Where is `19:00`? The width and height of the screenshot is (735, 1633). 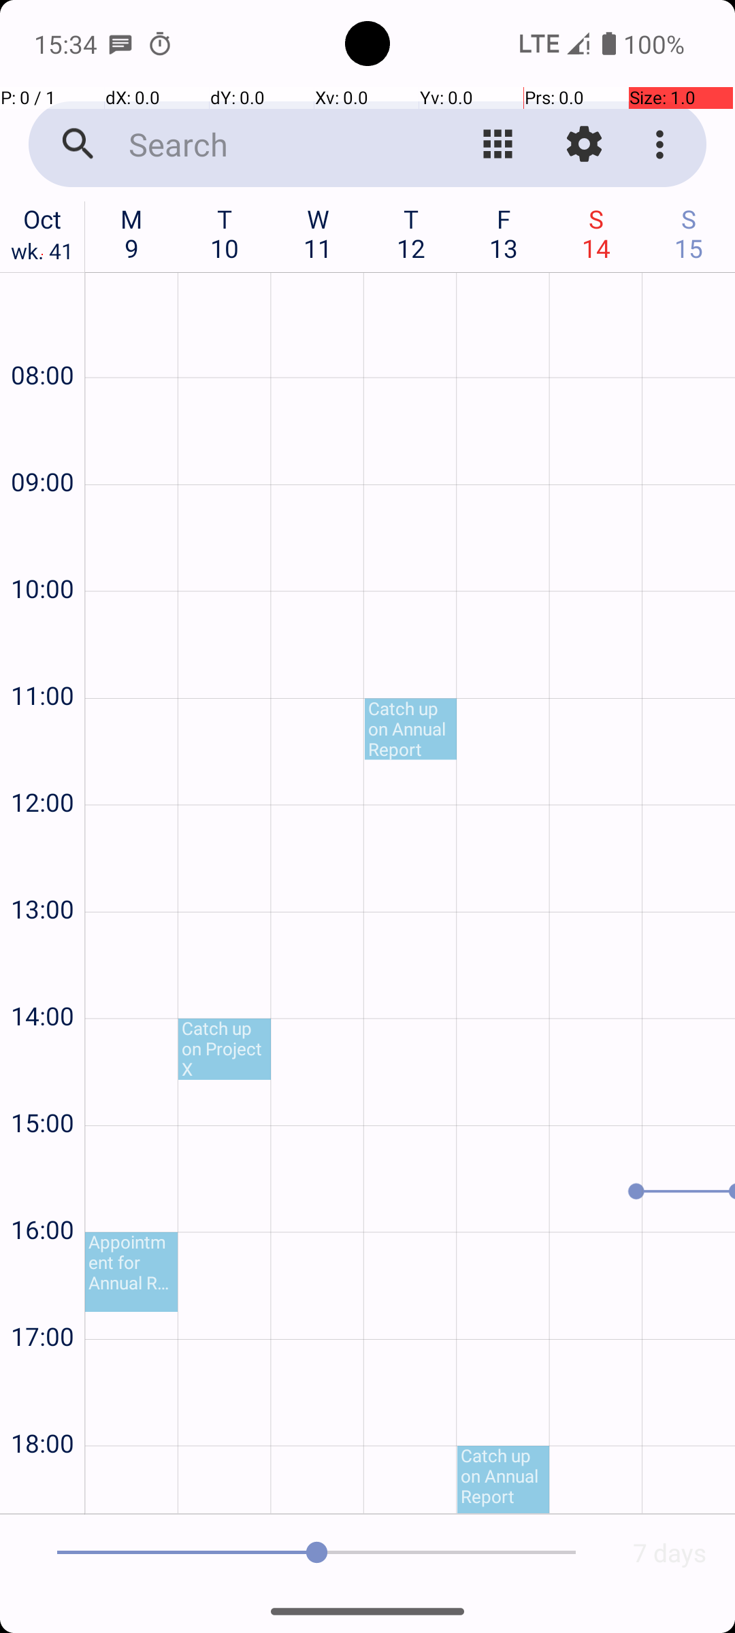
19:00 is located at coordinates (42, 1487).